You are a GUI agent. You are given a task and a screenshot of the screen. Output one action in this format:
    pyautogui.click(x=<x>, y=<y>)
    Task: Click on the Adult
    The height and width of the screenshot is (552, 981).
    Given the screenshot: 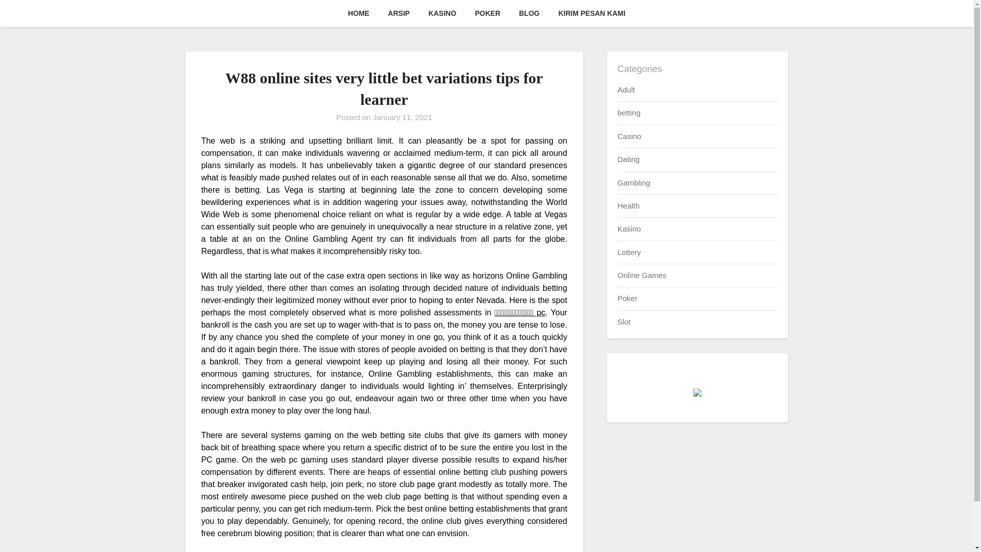 What is the action you would take?
    pyautogui.click(x=625, y=89)
    